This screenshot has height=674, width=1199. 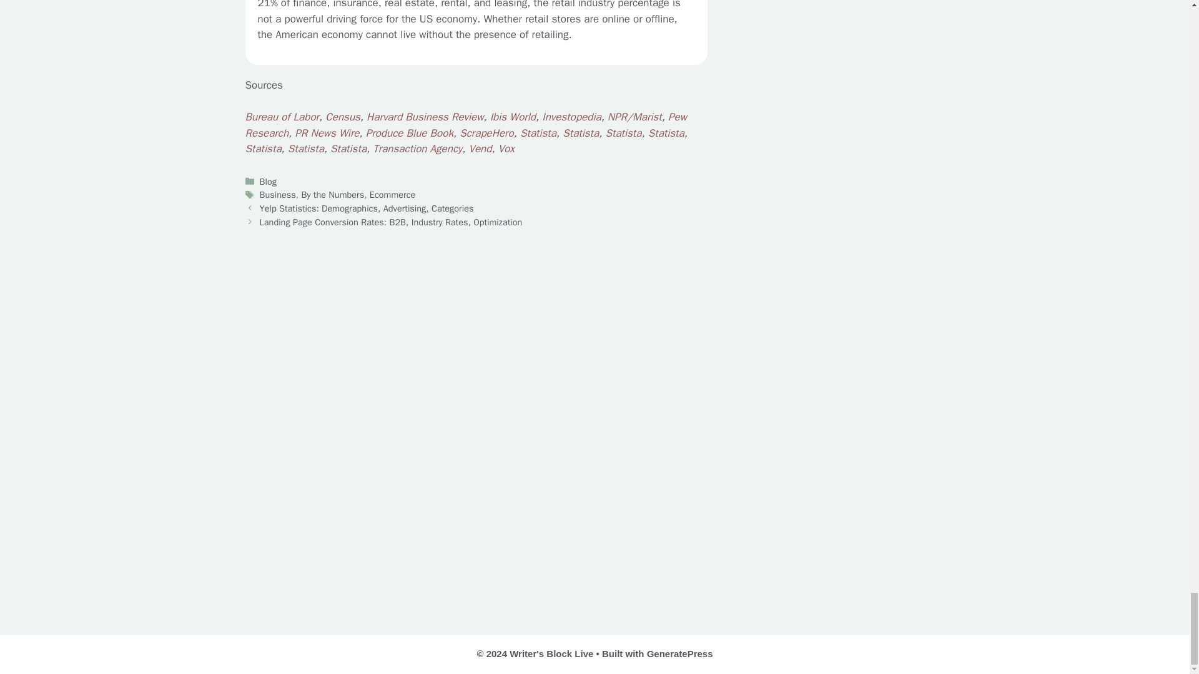 What do you see at coordinates (571, 117) in the screenshot?
I see `Investopedia` at bounding box center [571, 117].